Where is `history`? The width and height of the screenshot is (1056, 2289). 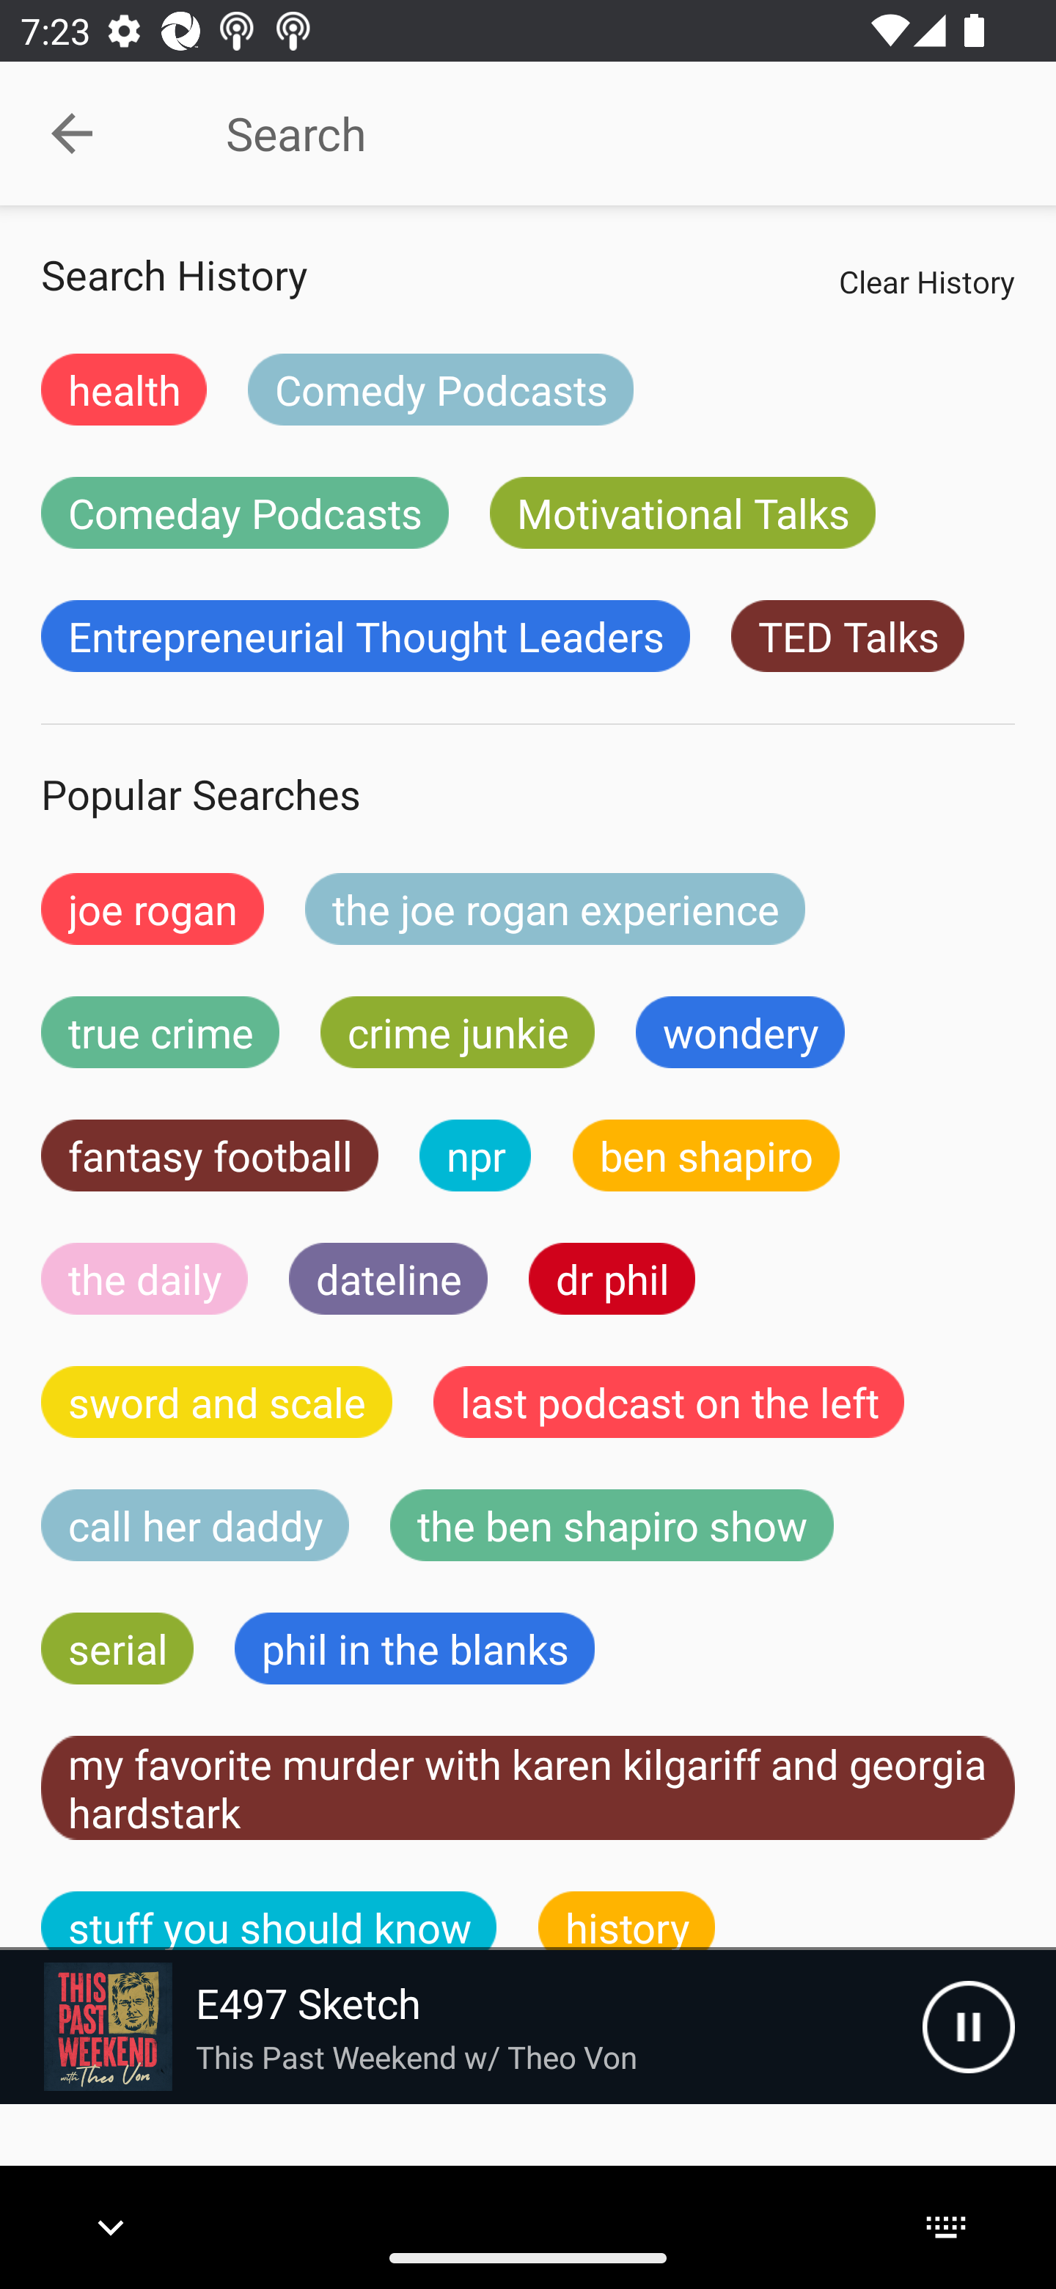 history is located at coordinates (627, 1921).